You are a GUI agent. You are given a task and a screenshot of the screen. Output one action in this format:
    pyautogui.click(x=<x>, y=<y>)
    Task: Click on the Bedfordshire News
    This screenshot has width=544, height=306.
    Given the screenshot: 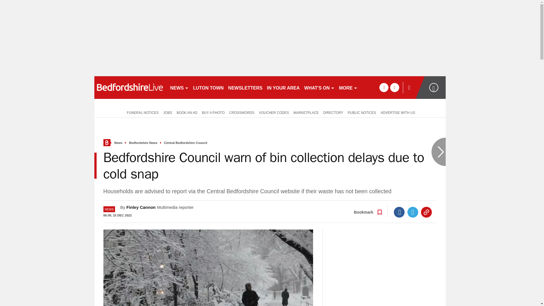 What is the action you would take?
    pyautogui.click(x=143, y=143)
    